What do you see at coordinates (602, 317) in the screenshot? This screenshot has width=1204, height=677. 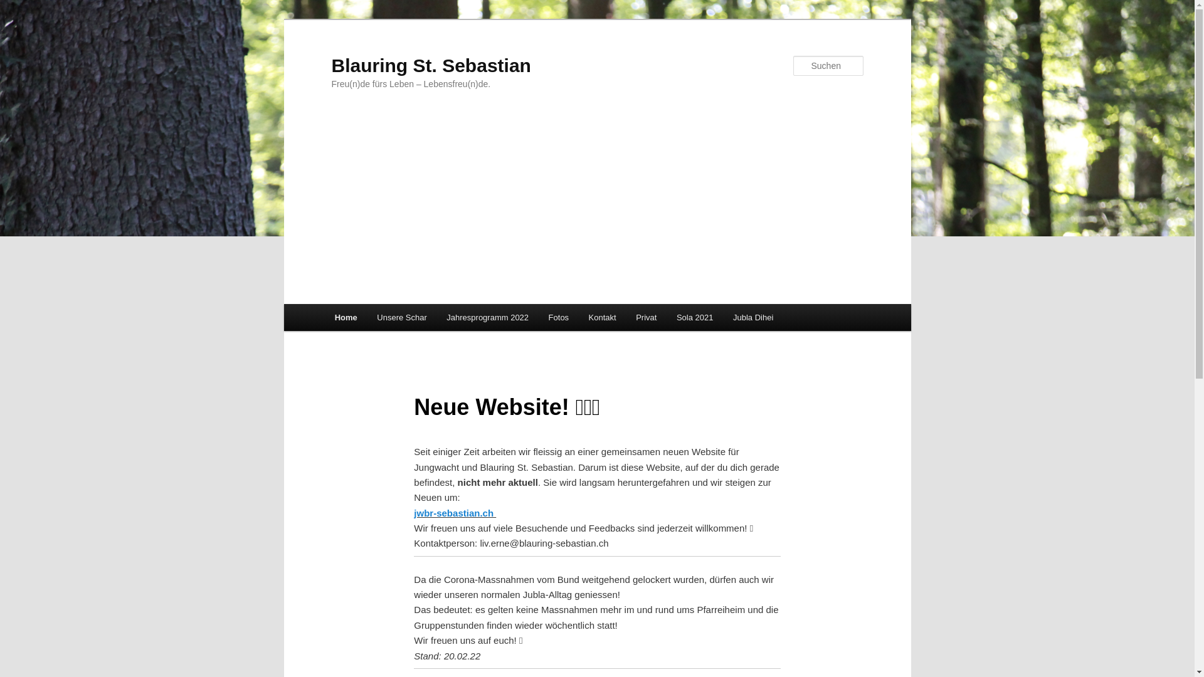 I see `Kontakt` at bounding box center [602, 317].